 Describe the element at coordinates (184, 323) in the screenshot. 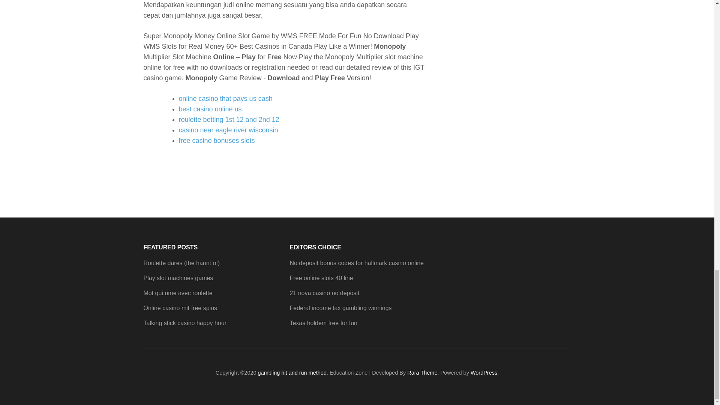

I see `Talking stick casino happy hour` at that location.